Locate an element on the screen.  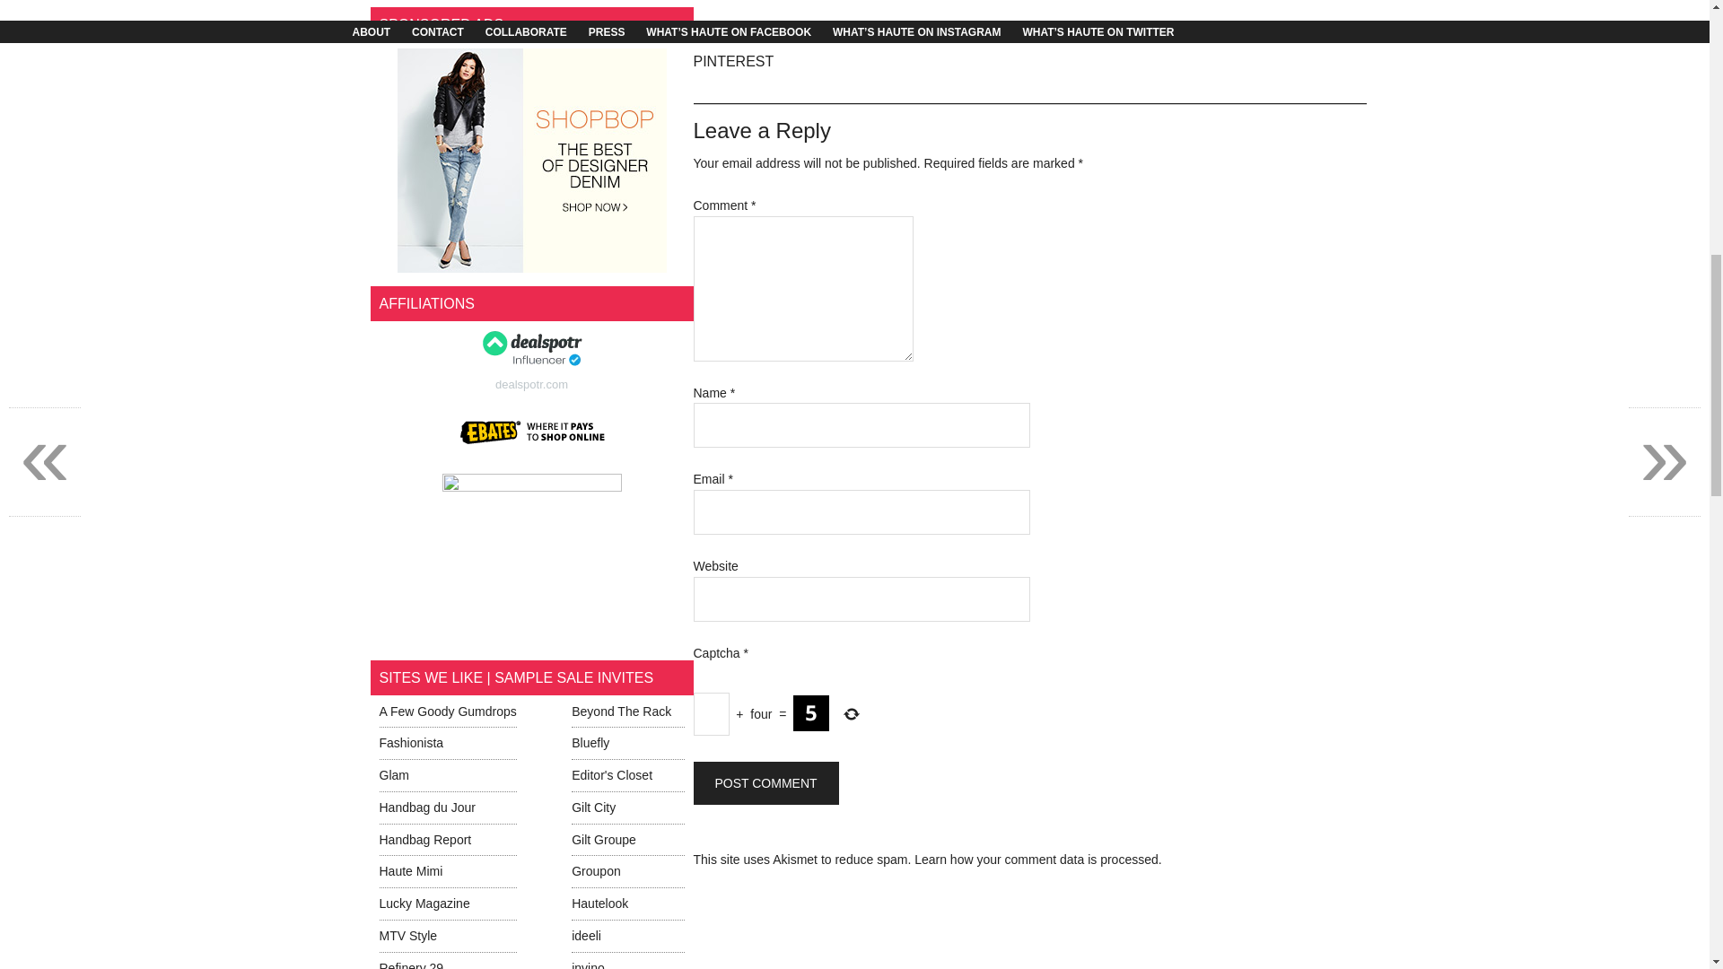
invino invite is located at coordinates (588, 965).